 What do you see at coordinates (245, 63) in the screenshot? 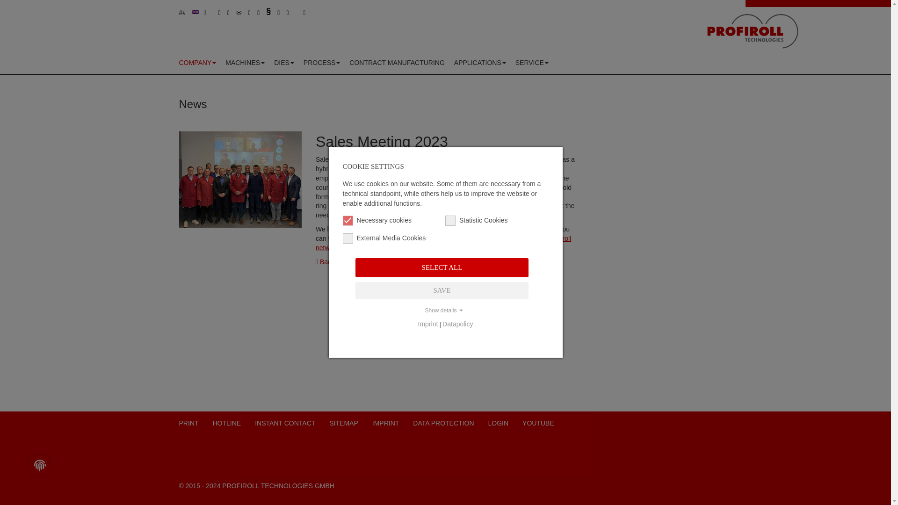
I see `Machines` at bounding box center [245, 63].